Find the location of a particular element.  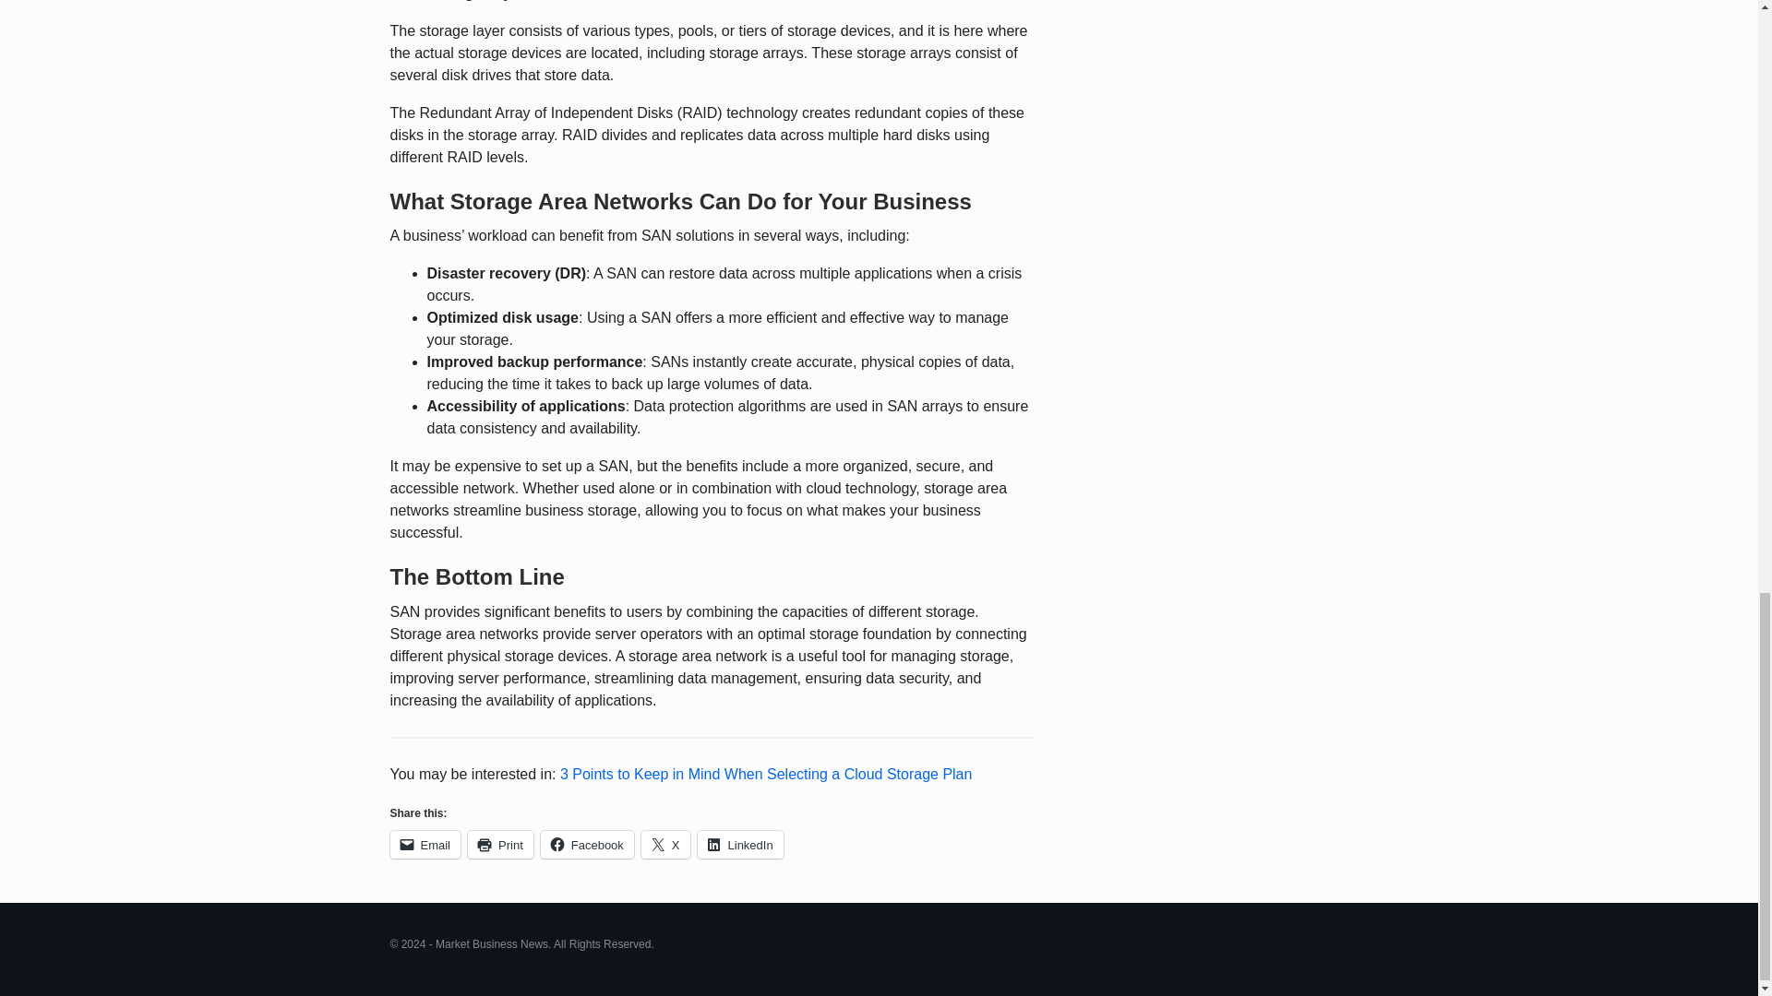

Click to print is located at coordinates (500, 844).